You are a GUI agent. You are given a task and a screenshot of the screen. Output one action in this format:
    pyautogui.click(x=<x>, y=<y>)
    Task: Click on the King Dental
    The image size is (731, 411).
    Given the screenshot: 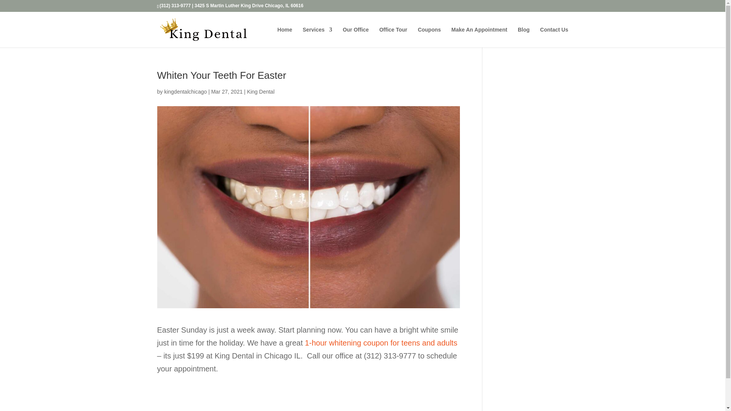 What is the action you would take?
    pyautogui.click(x=260, y=92)
    